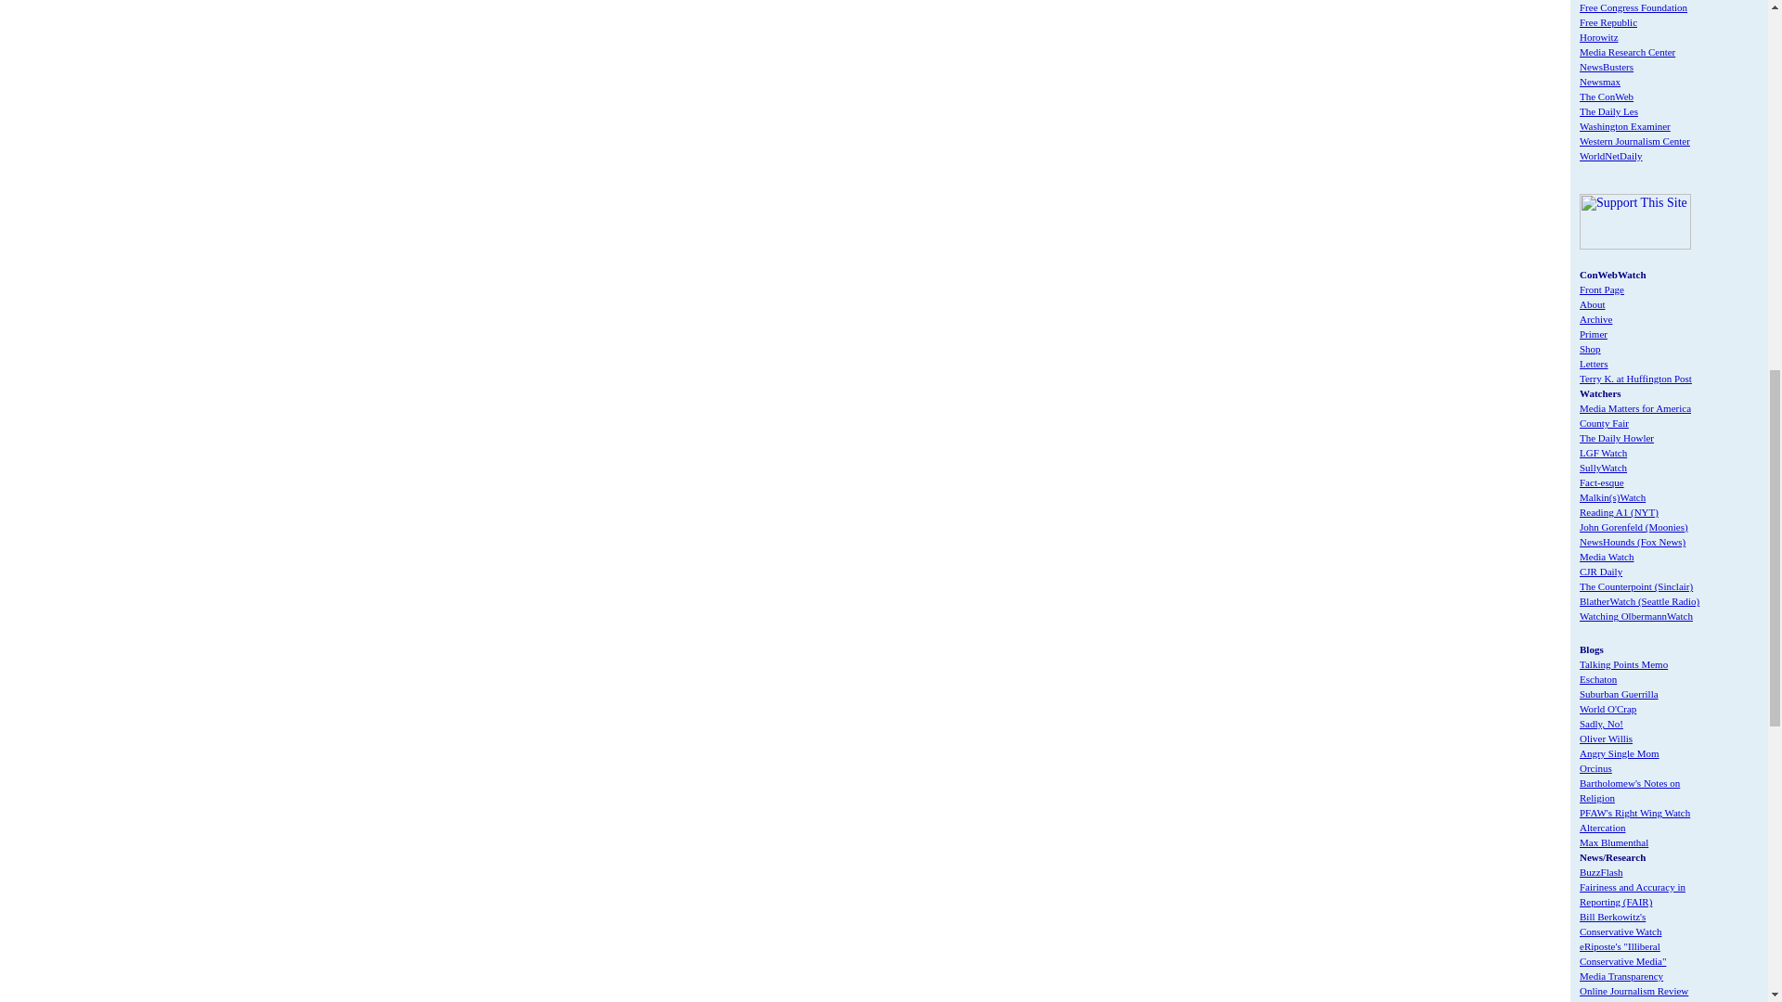  I want to click on Western Journalism Center, so click(1633, 140).